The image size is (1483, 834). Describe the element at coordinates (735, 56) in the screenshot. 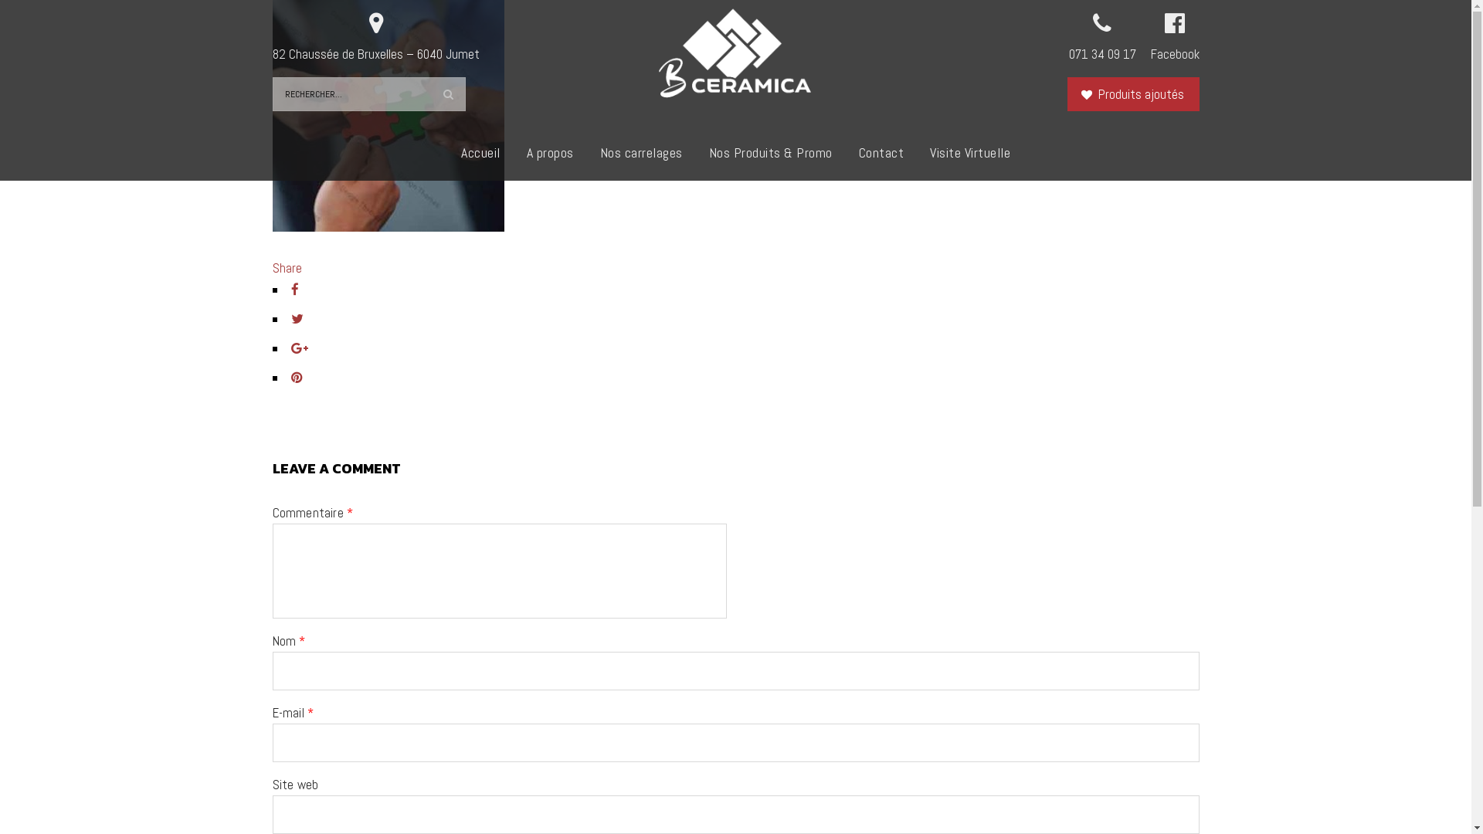

I see `Bceramica` at that location.